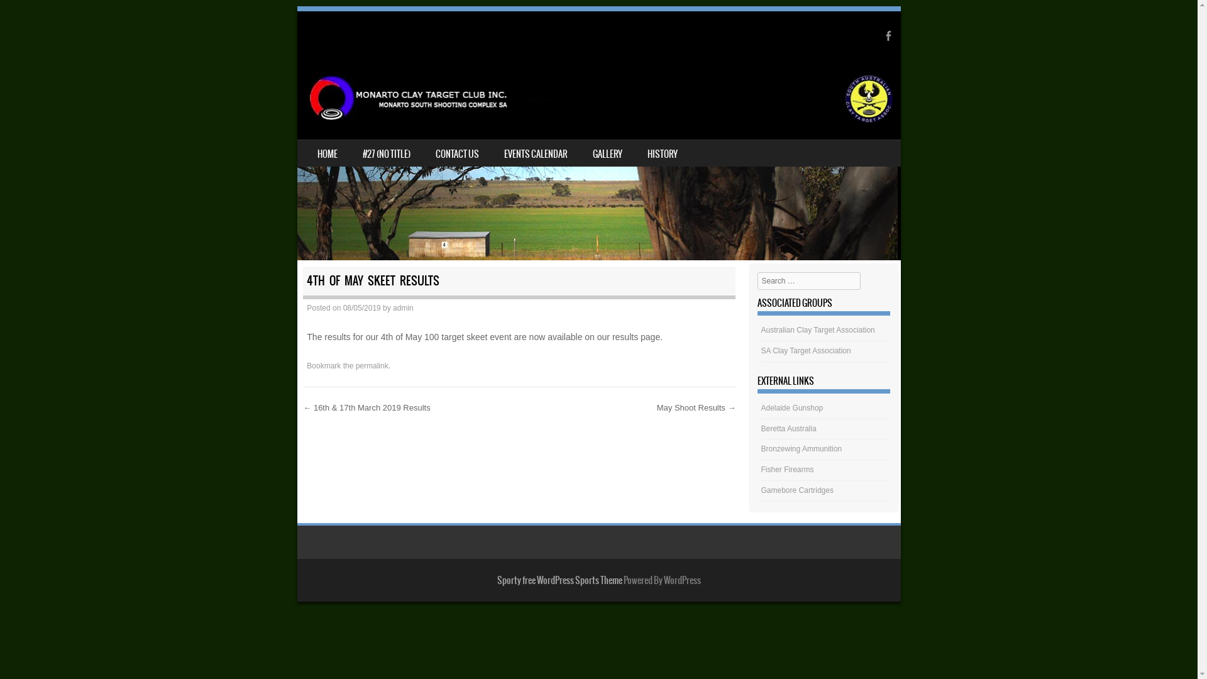  What do you see at coordinates (789, 429) in the screenshot?
I see `Beretta Australia` at bounding box center [789, 429].